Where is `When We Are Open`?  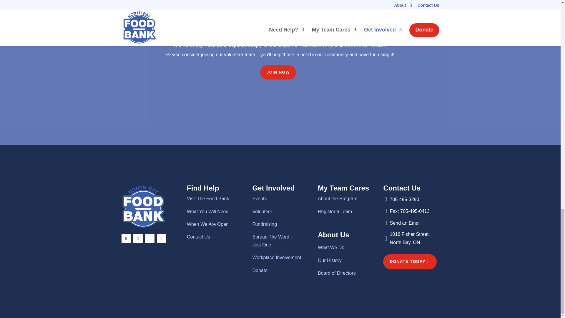
When We Are Open is located at coordinates (208, 224).